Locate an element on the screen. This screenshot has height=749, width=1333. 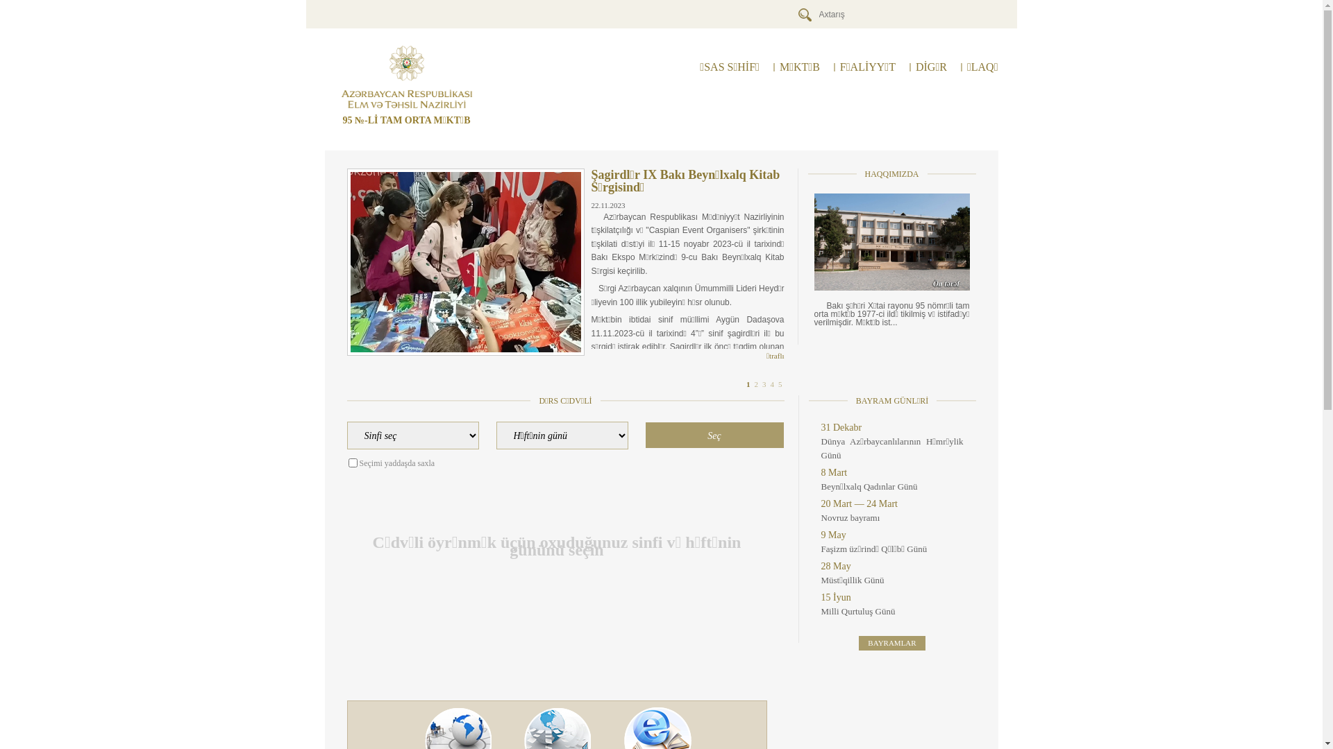
2 is located at coordinates (756, 384).